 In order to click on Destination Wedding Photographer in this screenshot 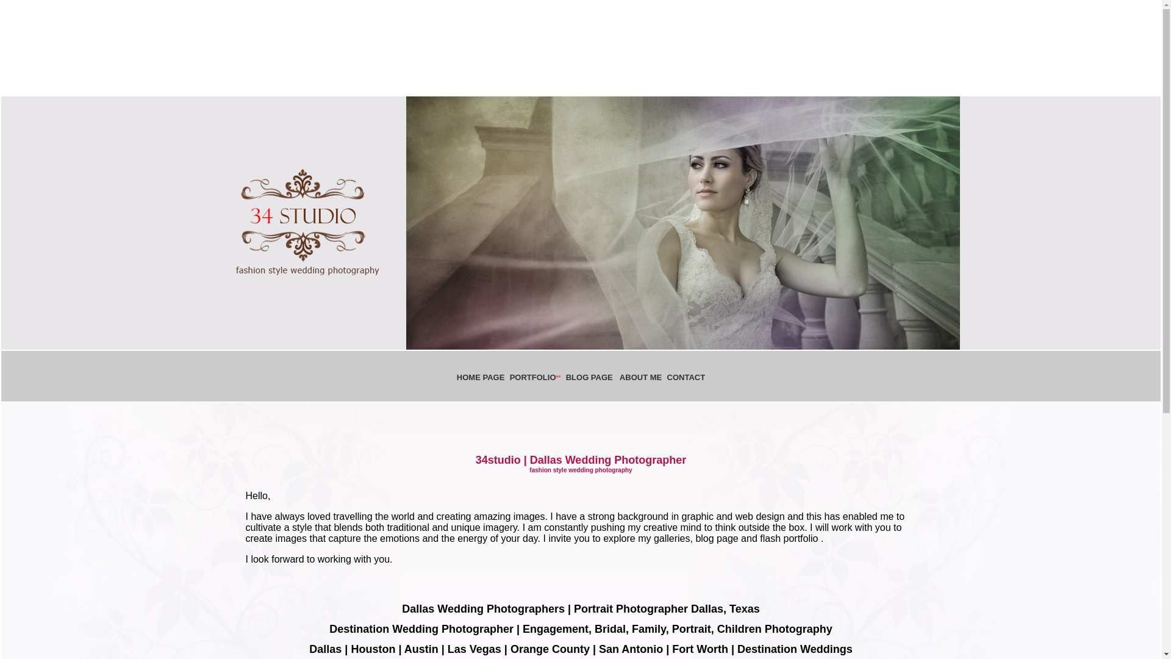, I will do `click(421, 629)`.